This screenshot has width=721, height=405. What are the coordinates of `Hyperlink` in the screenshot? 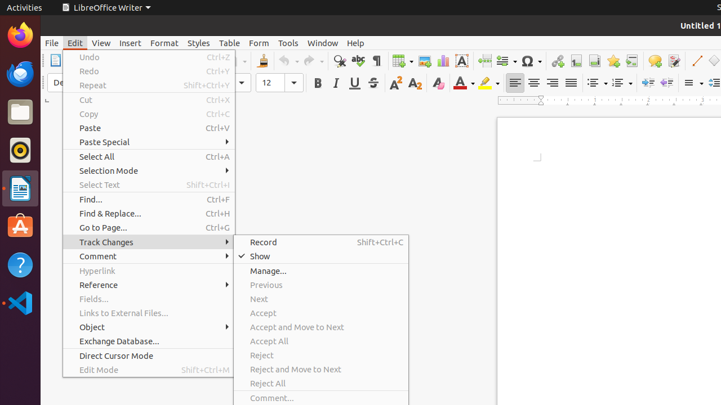 It's located at (558, 61).